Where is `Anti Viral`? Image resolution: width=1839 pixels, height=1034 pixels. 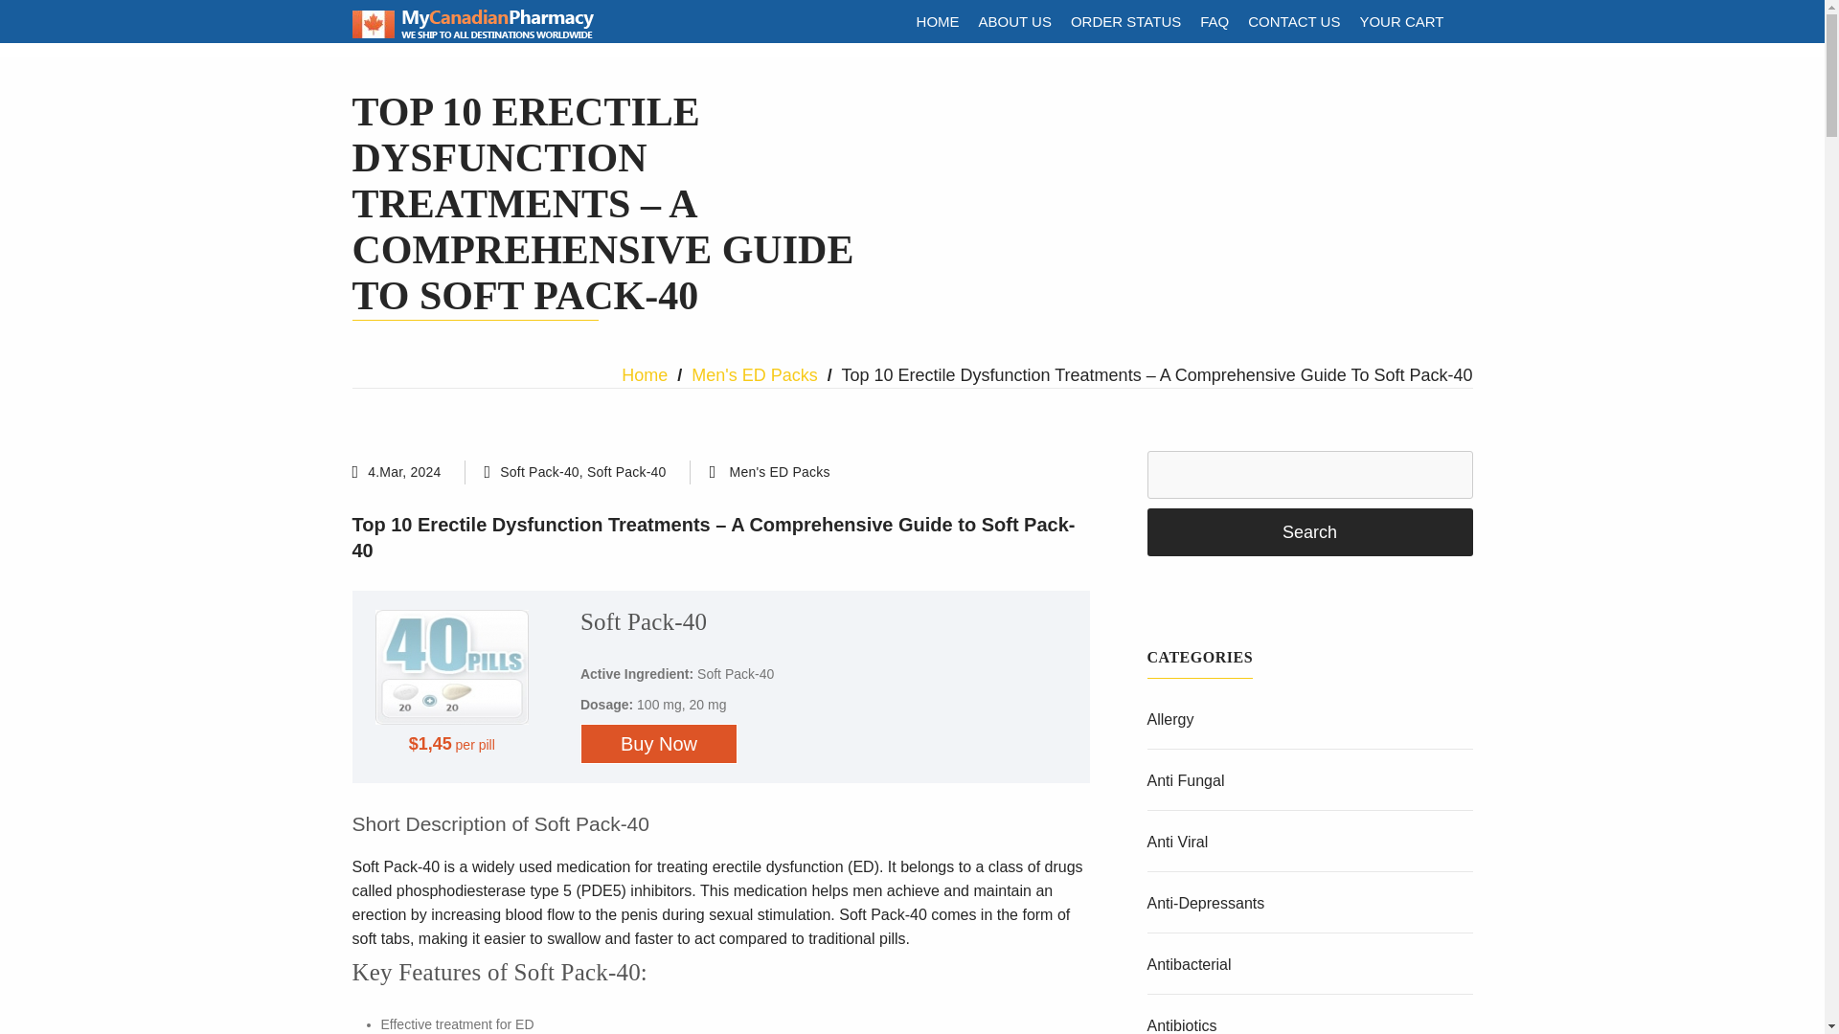 Anti Viral is located at coordinates (1178, 841).